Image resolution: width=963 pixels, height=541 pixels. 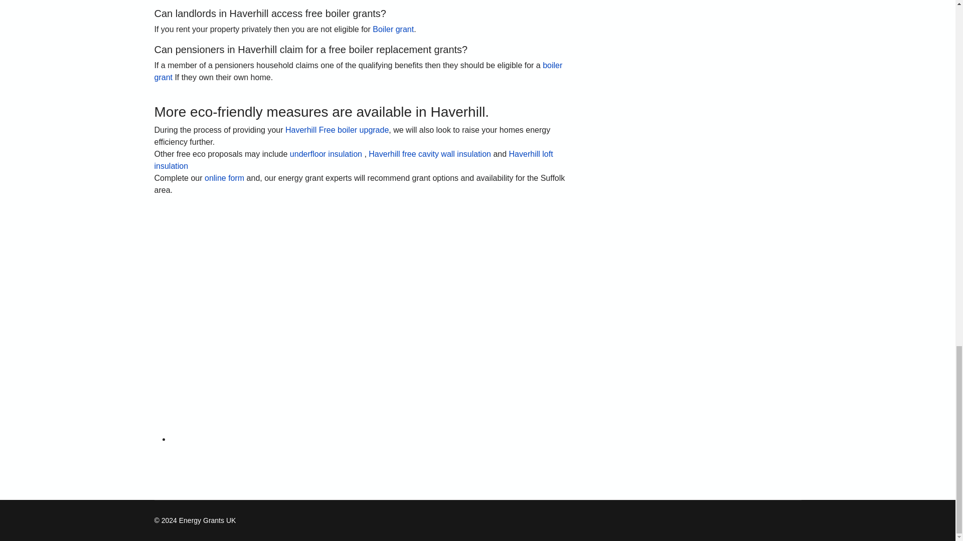 I want to click on Haverhill loft insulation, so click(x=353, y=160).